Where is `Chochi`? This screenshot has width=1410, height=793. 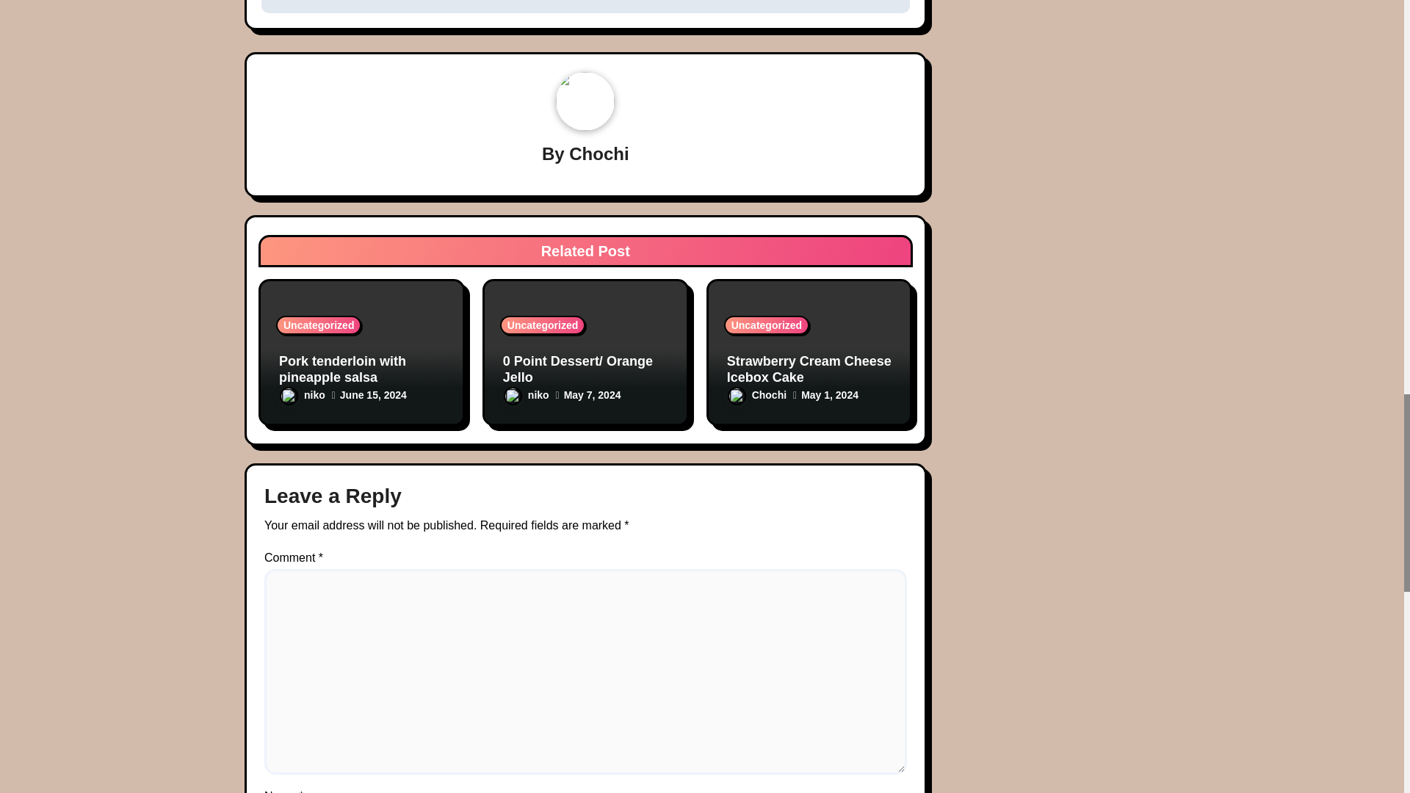
Chochi is located at coordinates (599, 153).